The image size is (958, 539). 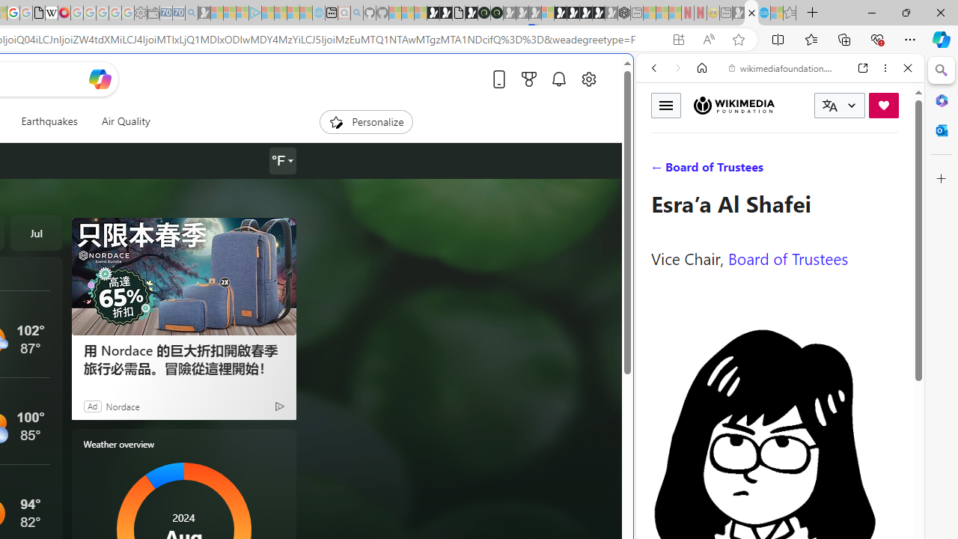 What do you see at coordinates (660, 171) in the screenshot?
I see `WEB  ` at bounding box center [660, 171].